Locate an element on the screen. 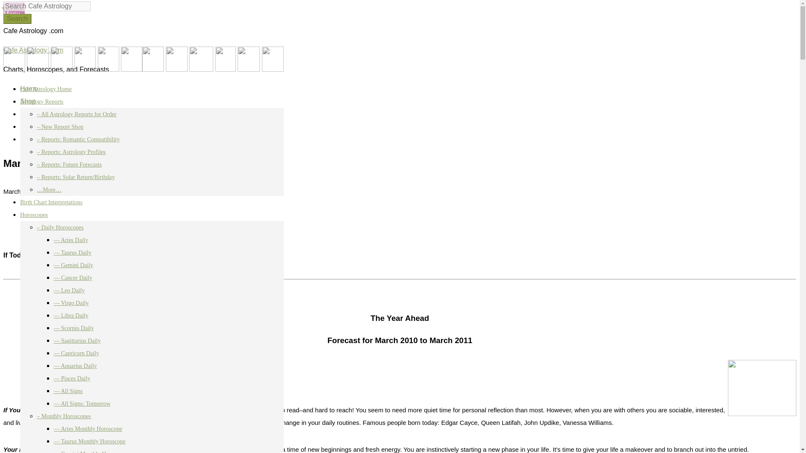  Horoscopes is located at coordinates (38, 114).